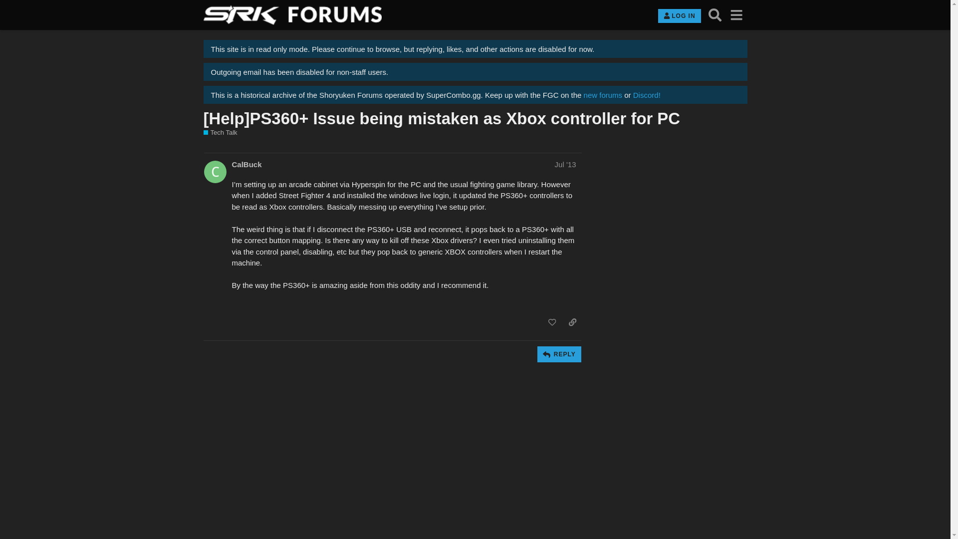 The image size is (958, 539). I want to click on Search, so click(715, 15).